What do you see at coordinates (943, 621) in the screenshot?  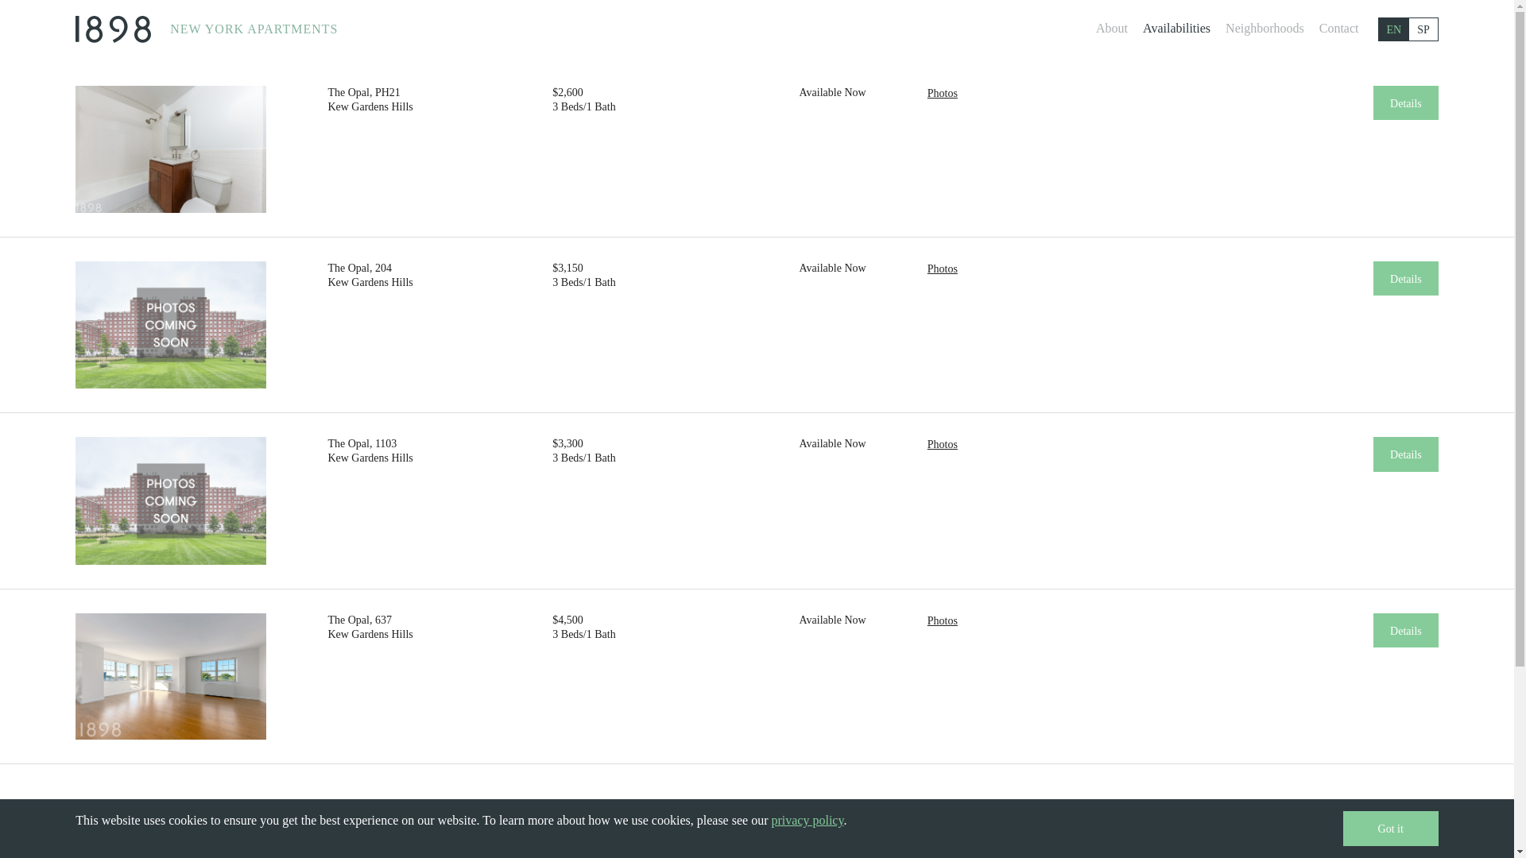 I see `Photos` at bounding box center [943, 621].